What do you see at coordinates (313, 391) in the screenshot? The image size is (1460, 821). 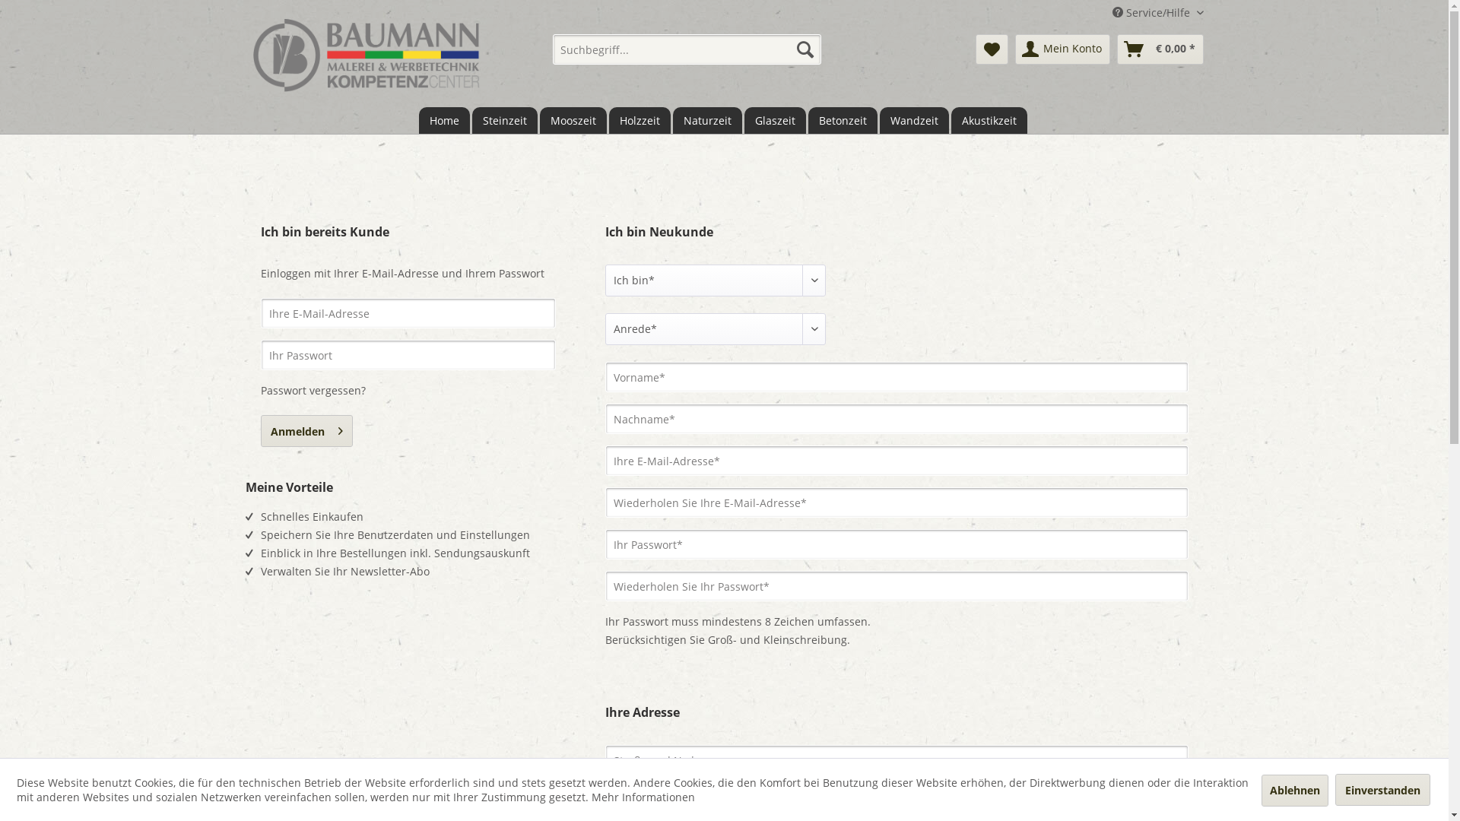 I see `Passwort vergessen?` at bounding box center [313, 391].